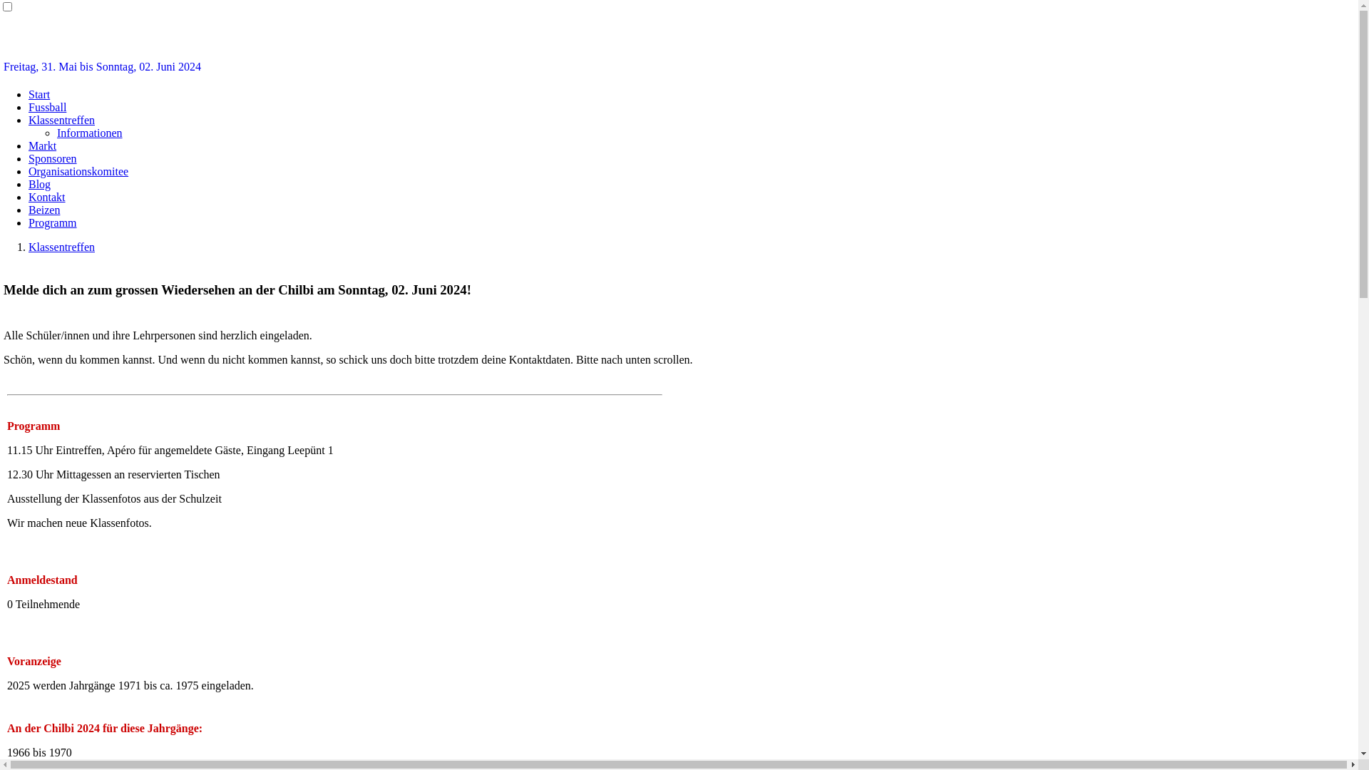 The image size is (1369, 770). What do you see at coordinates (90, 133) in the screenshot?
I see `Informationen` at bounding box center [90, 133].